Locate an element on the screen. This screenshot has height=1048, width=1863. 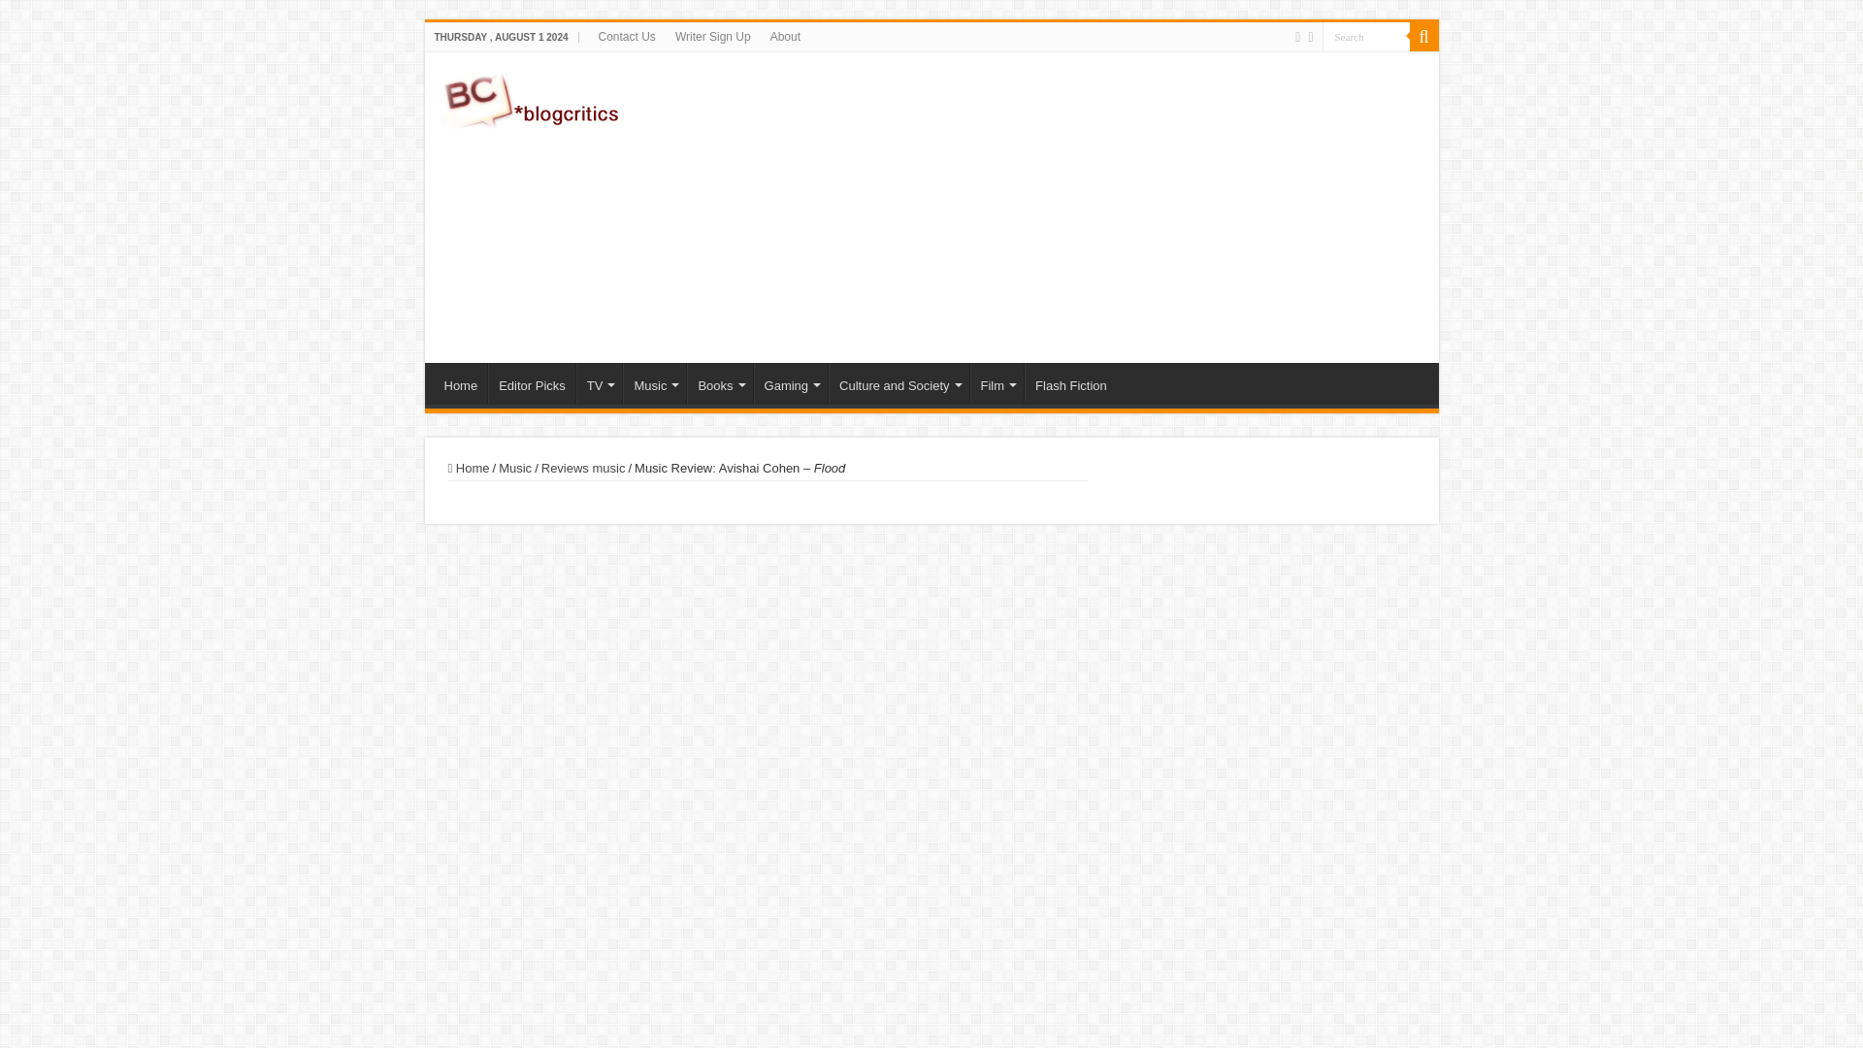
Music is located at coordinates (654, 382).